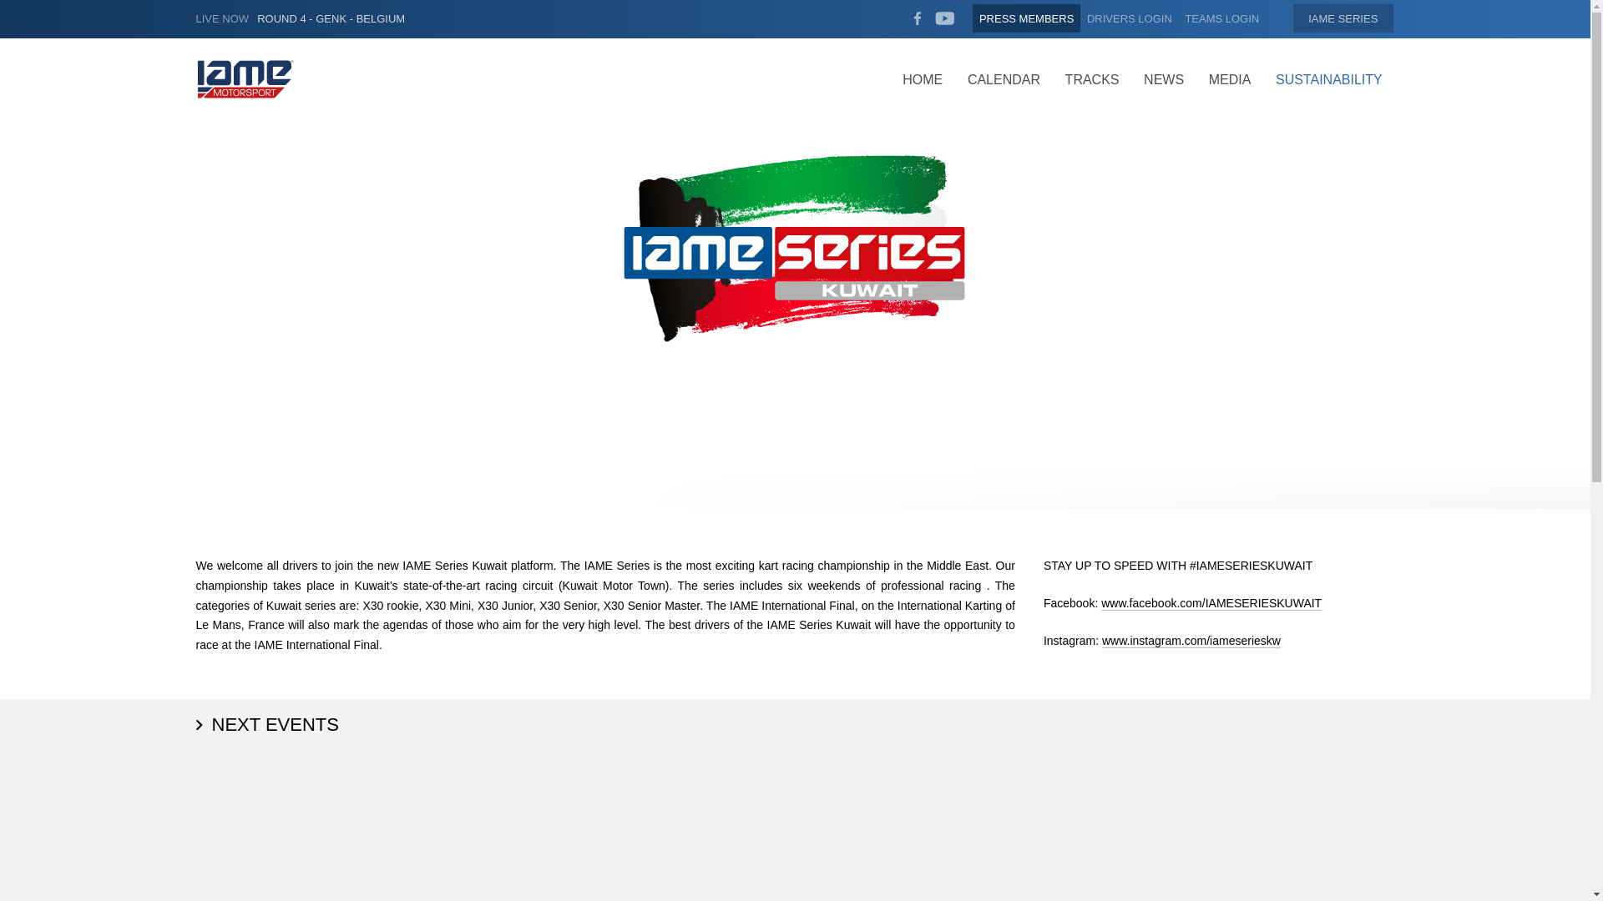 The width and height of the screenshot is (1603, 901). I want to click on TEAMS LOGIN, so click(1222, 18).